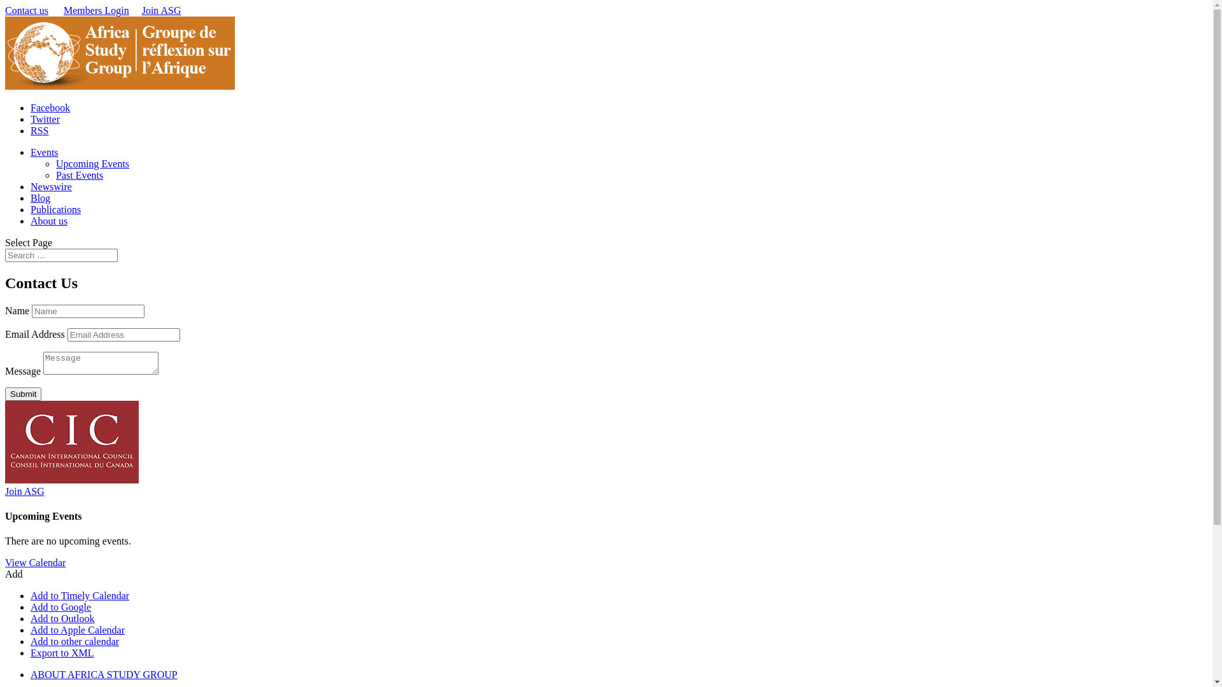 This screenshot has height=687, width=1222. Describe the element at coordinates (93, 164) in the screenshot. I see `Upcoming Events` at that location.